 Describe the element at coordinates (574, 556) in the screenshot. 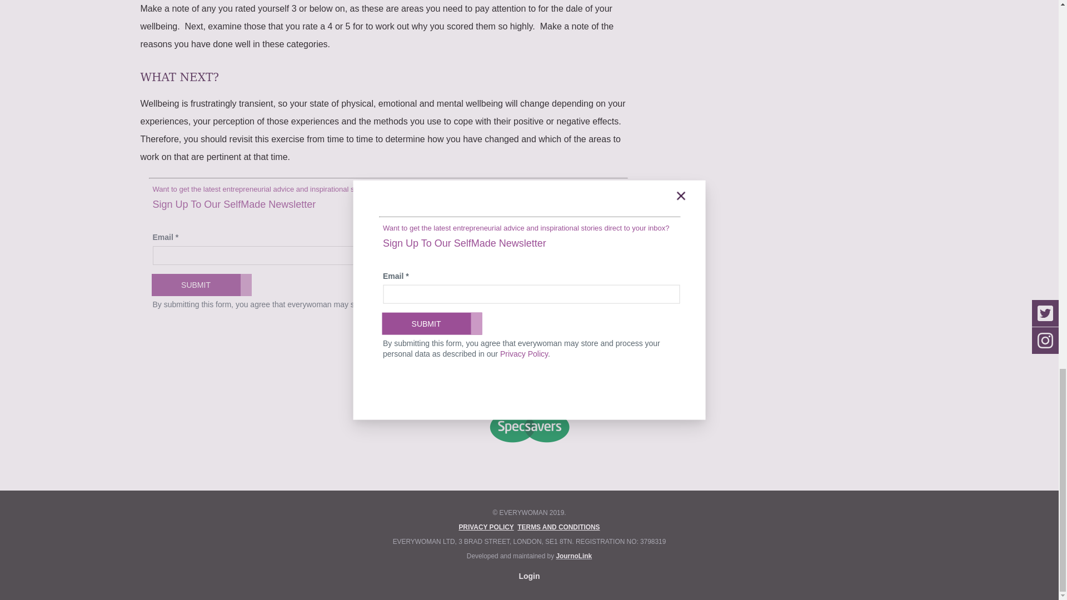

I see `JournoLink` at that location.